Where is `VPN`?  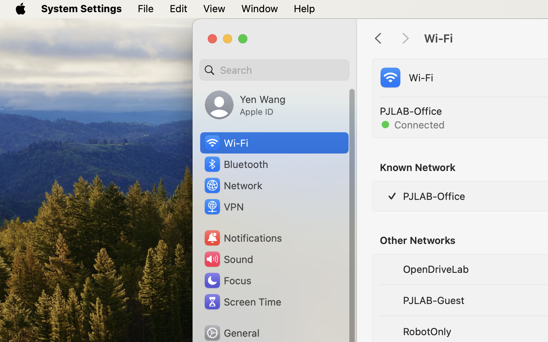
VPN is located at coordinates (223, 207).